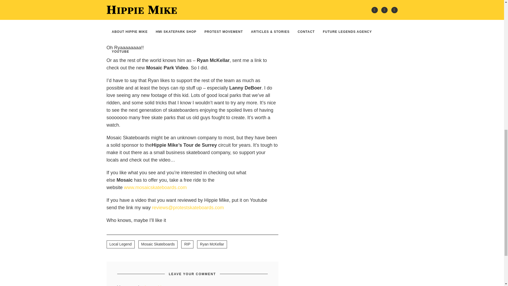 Image resolution: width=508 pixels, height=286 pixels. What do you see at coordinates (120, 244) in the screenshot?
I see `Local Legend` at bounding box center [120, 244].